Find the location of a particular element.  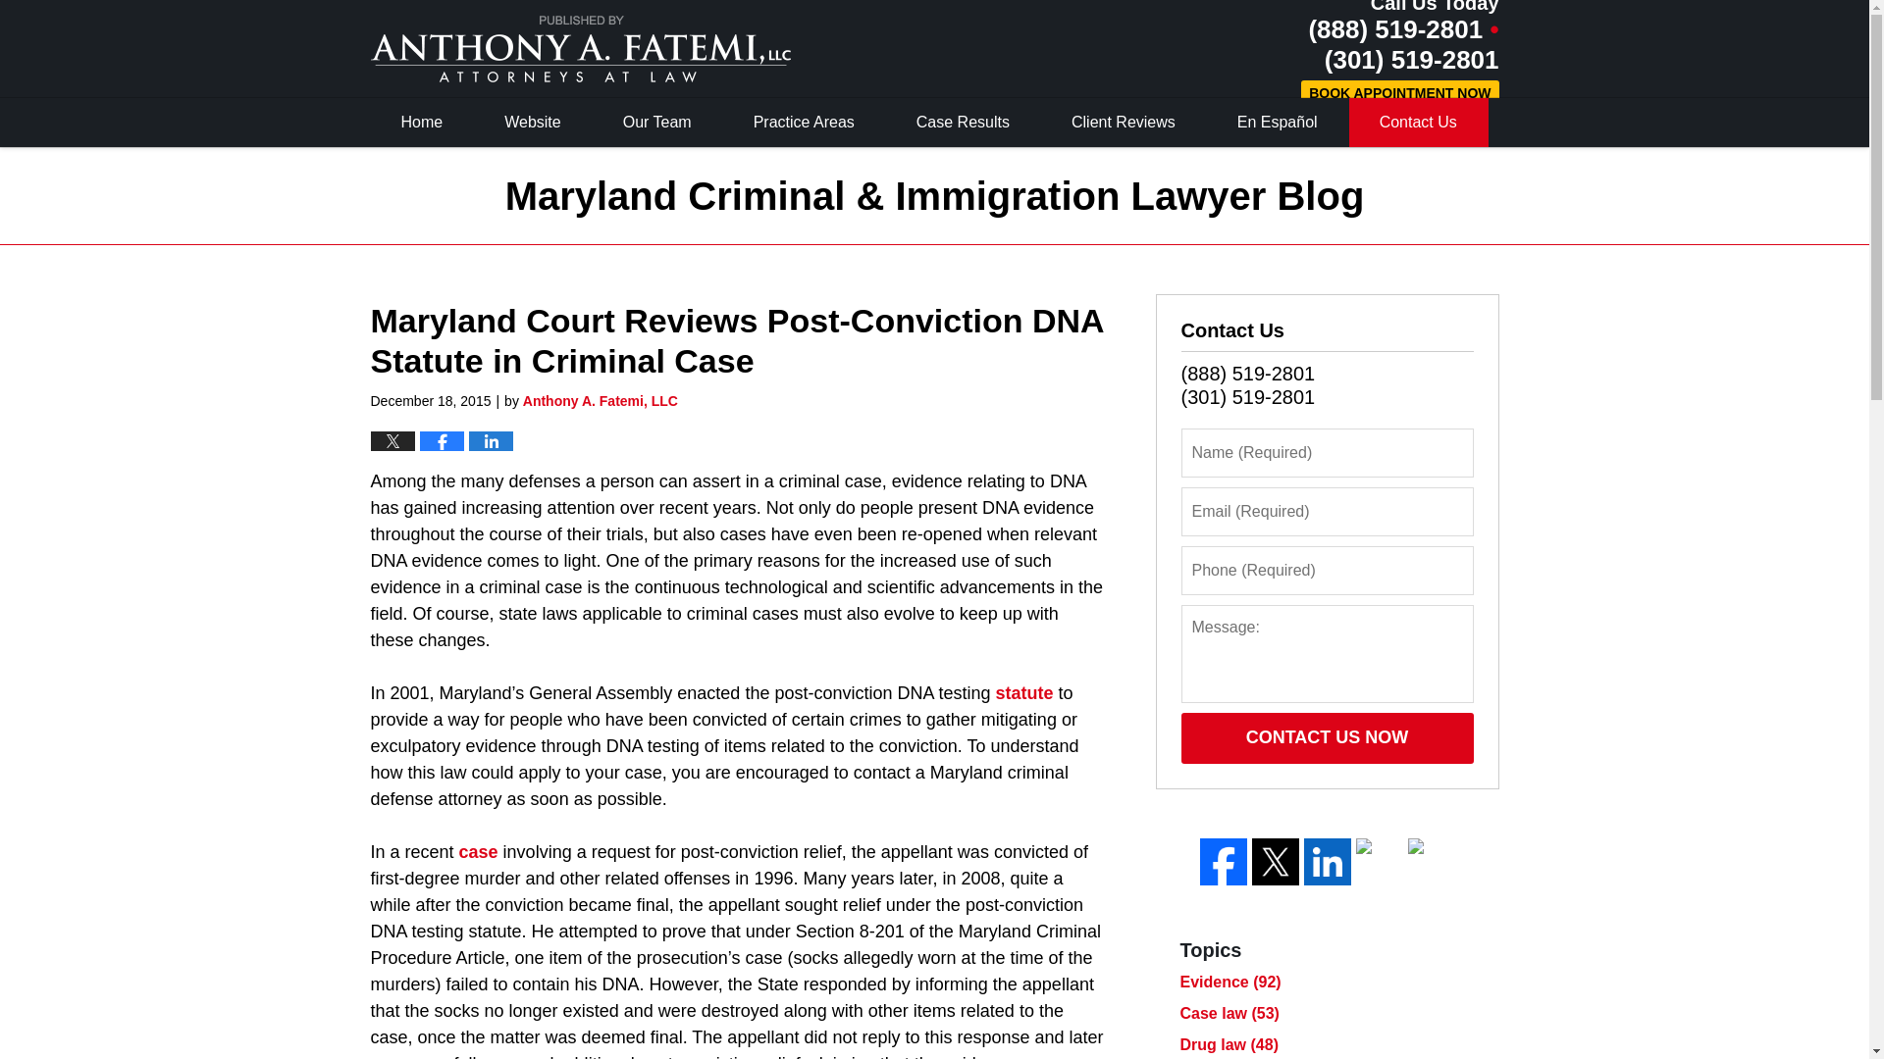

Facebook is located at coordinates (1222, 861).